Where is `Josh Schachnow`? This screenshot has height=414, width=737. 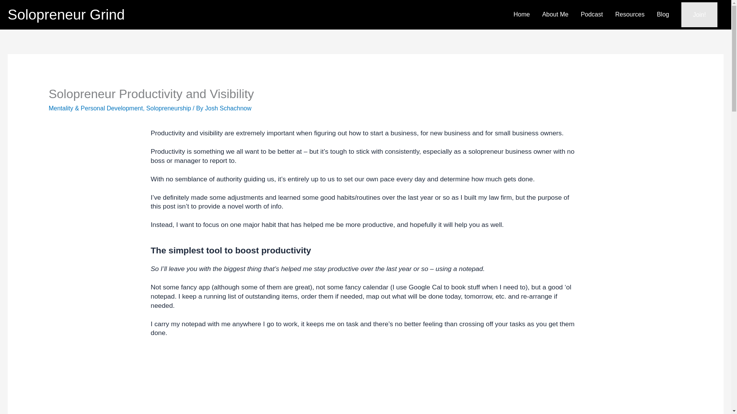 Josh Schachnow is located at coordinates (228, 108).